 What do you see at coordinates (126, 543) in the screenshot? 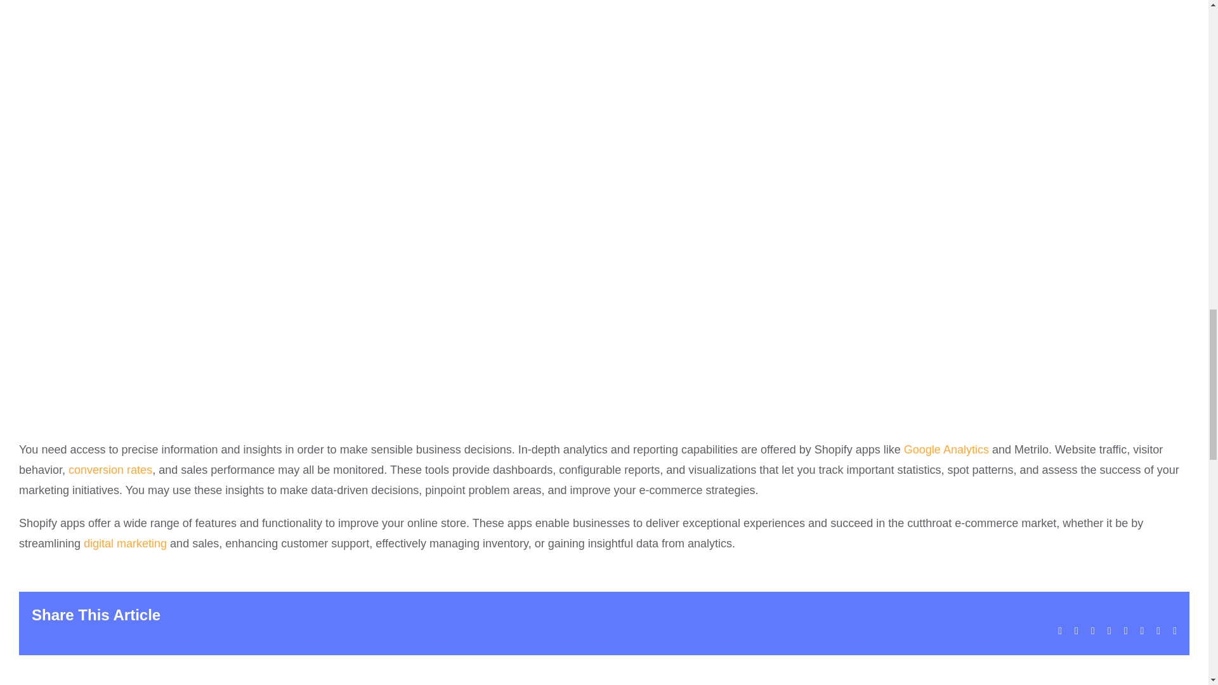
I see `digital marketing` at bounding box center [126, 543].